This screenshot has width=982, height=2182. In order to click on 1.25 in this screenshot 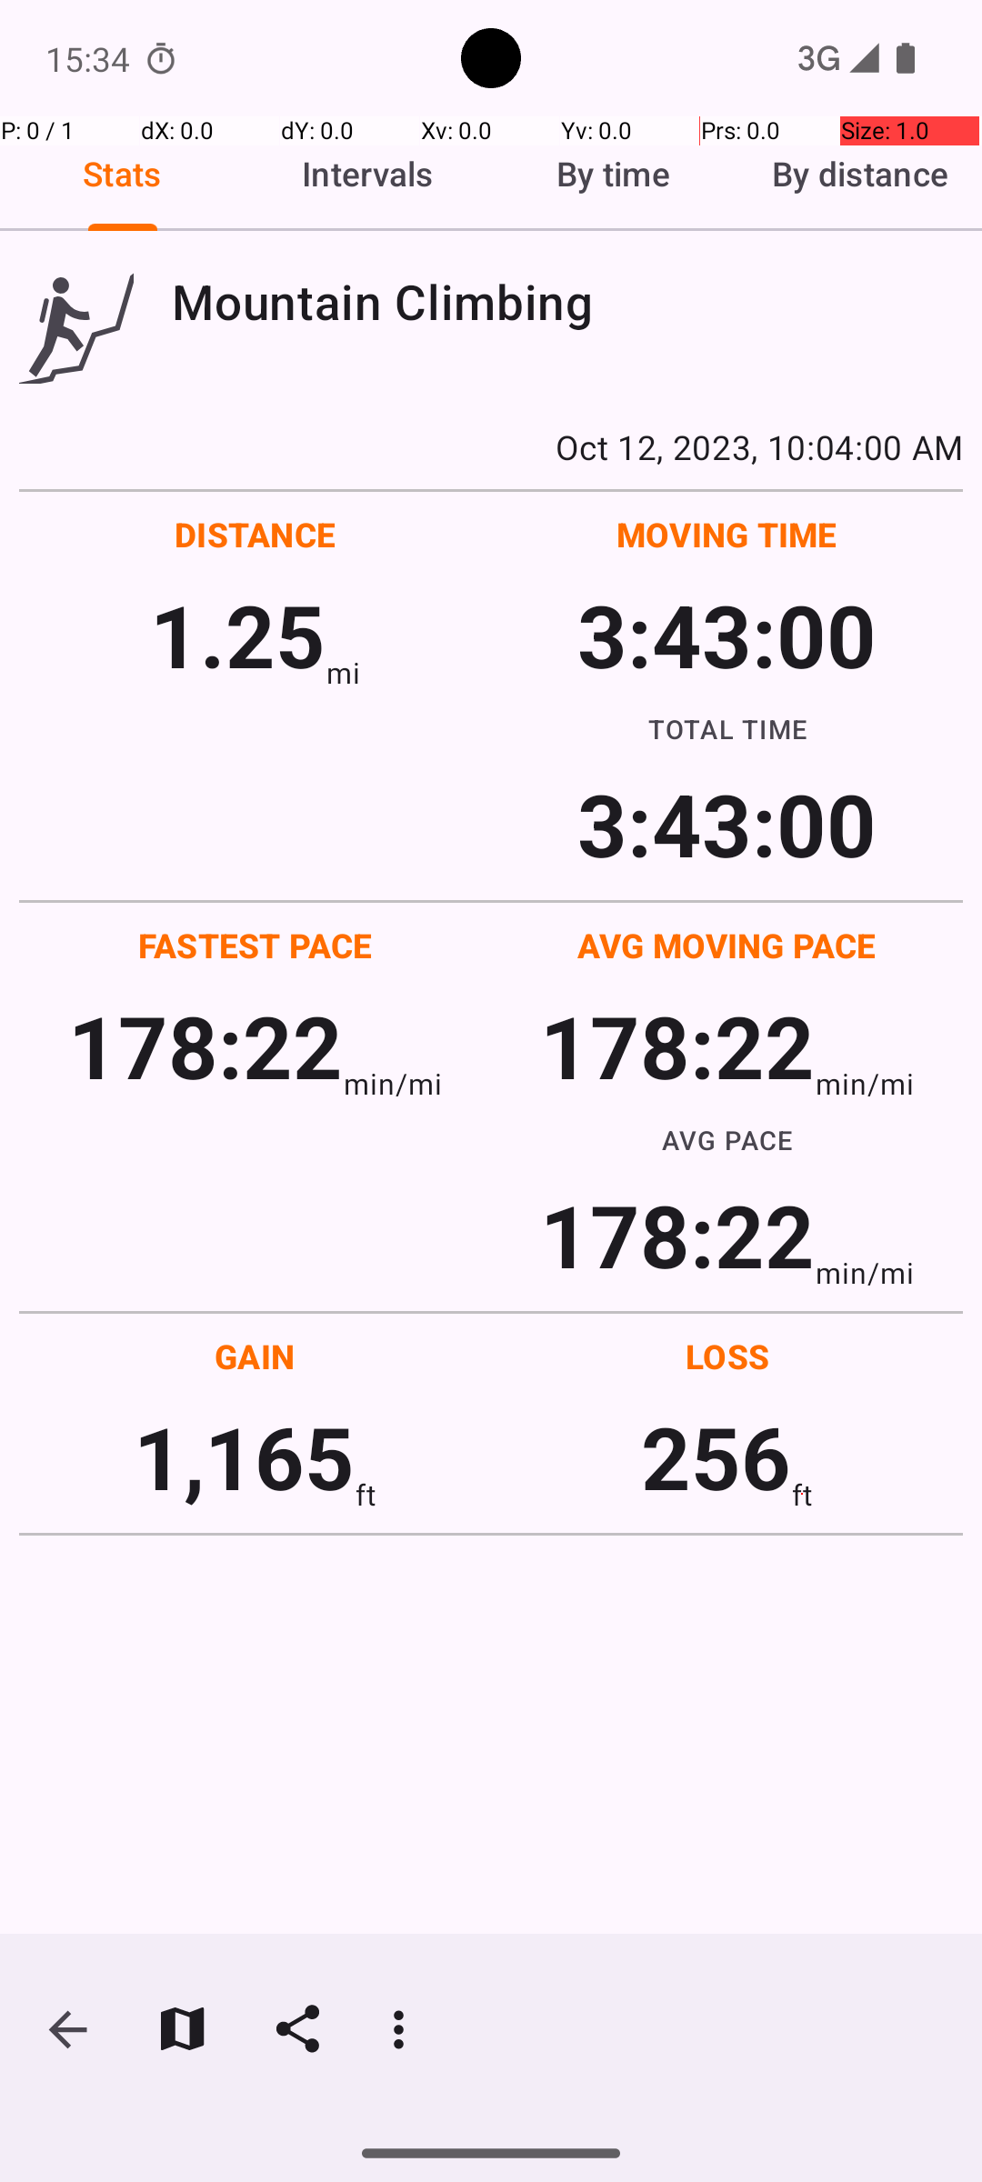, I will do `click(238, 635)`.